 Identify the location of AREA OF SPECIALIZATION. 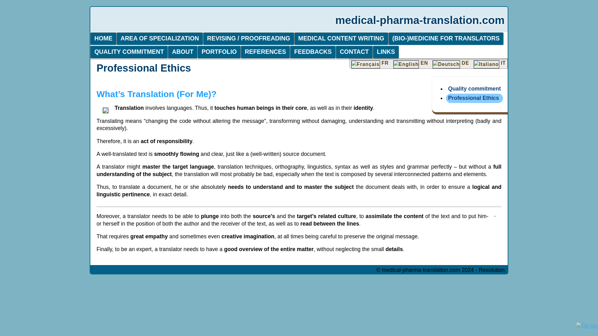
(160, 39).